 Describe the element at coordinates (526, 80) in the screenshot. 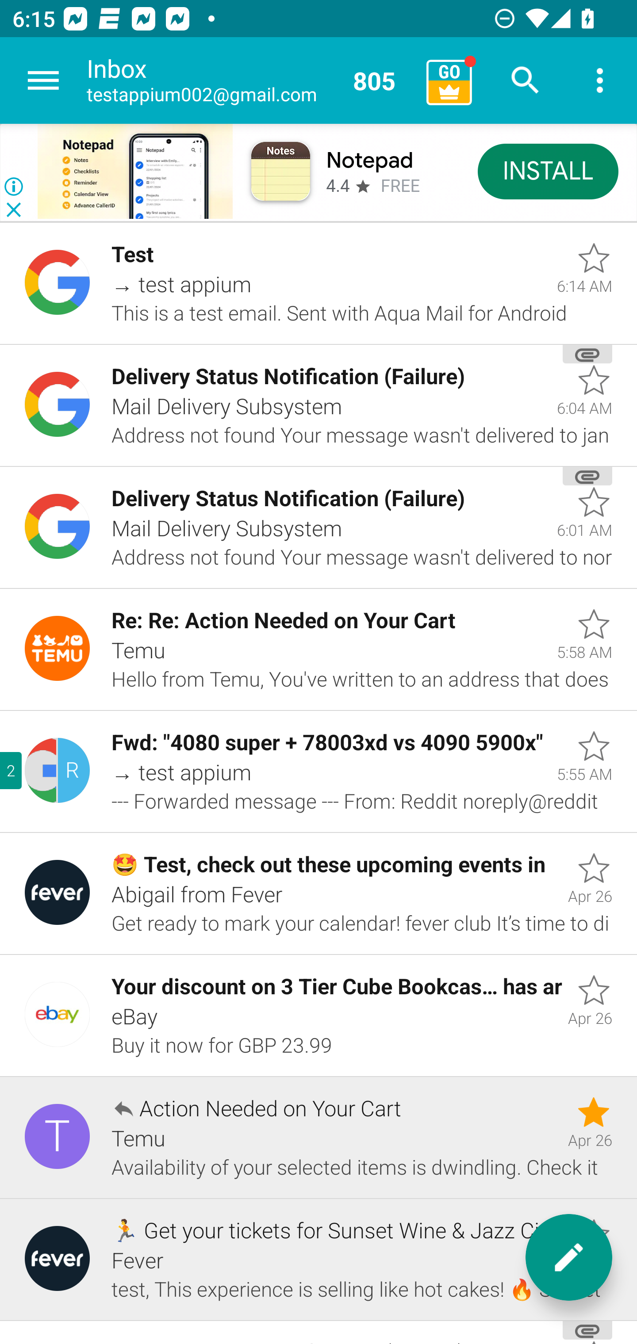

I see `Search` at that location.